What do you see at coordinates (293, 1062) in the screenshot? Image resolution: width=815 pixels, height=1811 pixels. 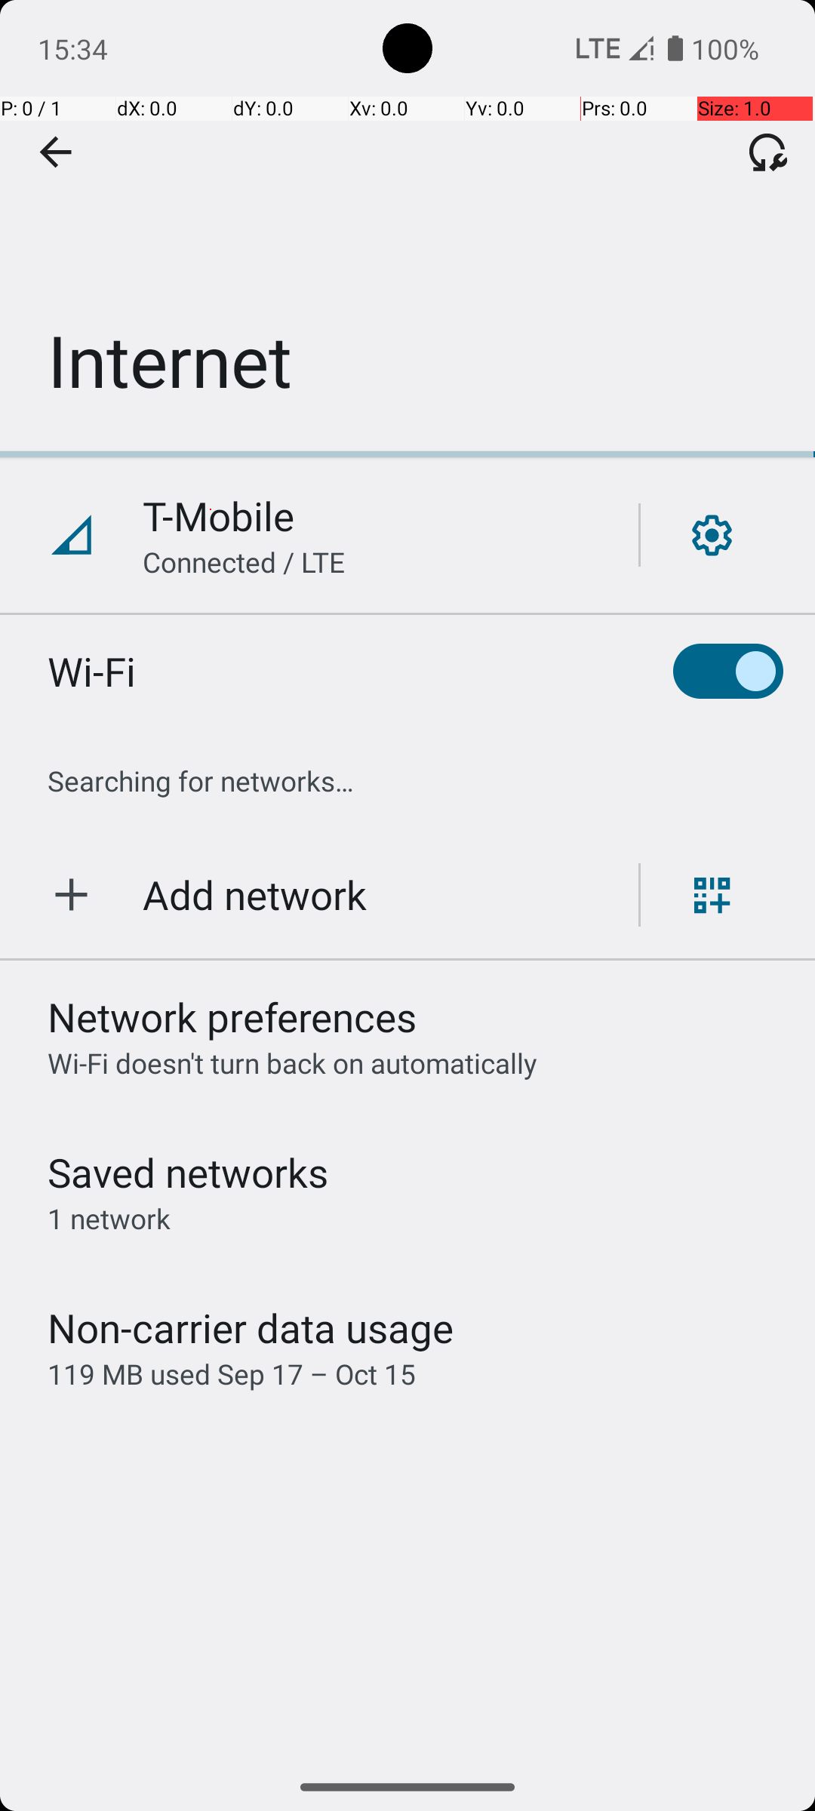 I see `Wi‑Fi doesn't turn back on automatically` at bounding box center [293, 1062].